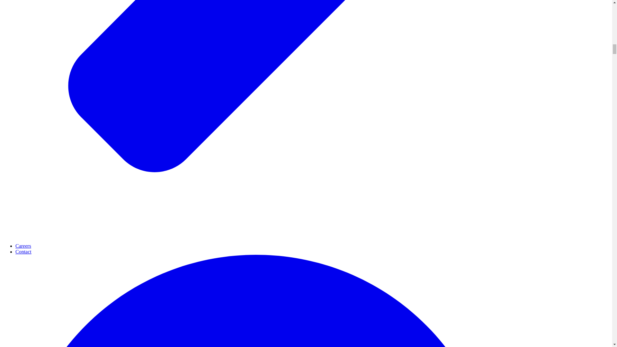 The height and width of the screenshot is (347, 617). What do you see at coordinates (23, 246) in the screenshot?
I see `Careers` at bounding box center [23, 246].